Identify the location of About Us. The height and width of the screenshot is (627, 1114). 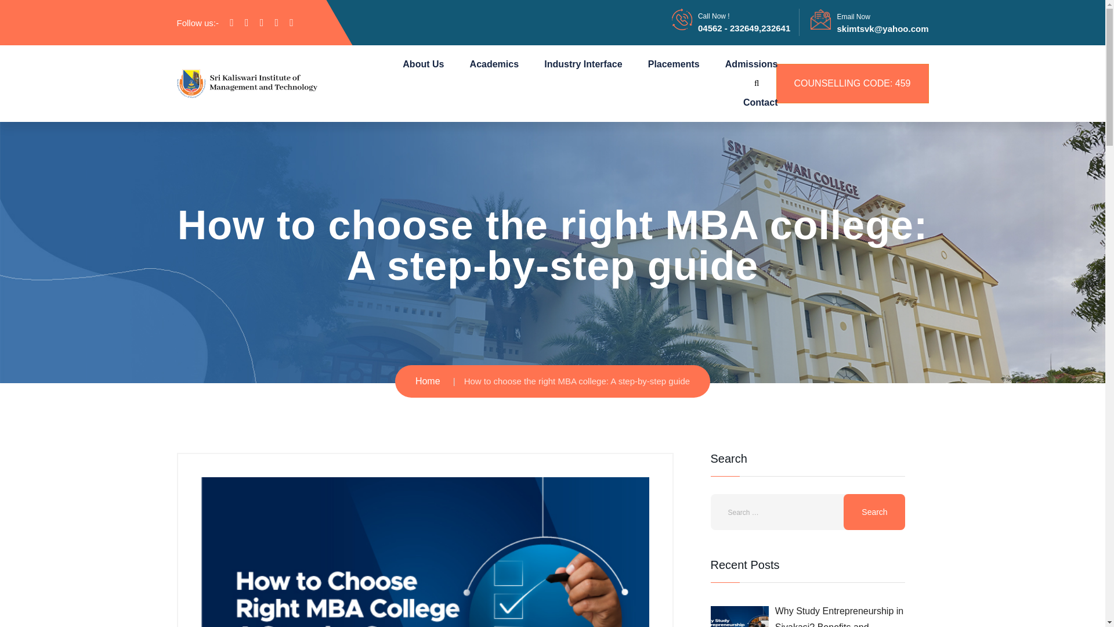
(422, 64).